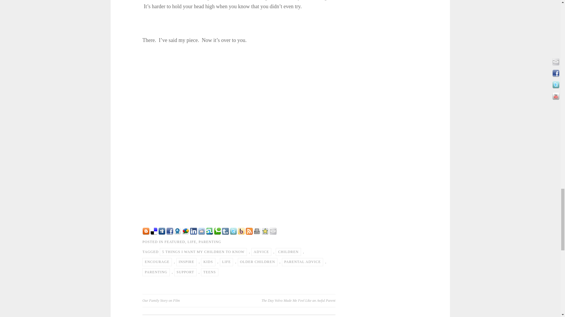  Describe the element at coordinates (162, 233) in the screenshot. I see `Digg this post : 5 Things I Want My Children to Know` at that location.